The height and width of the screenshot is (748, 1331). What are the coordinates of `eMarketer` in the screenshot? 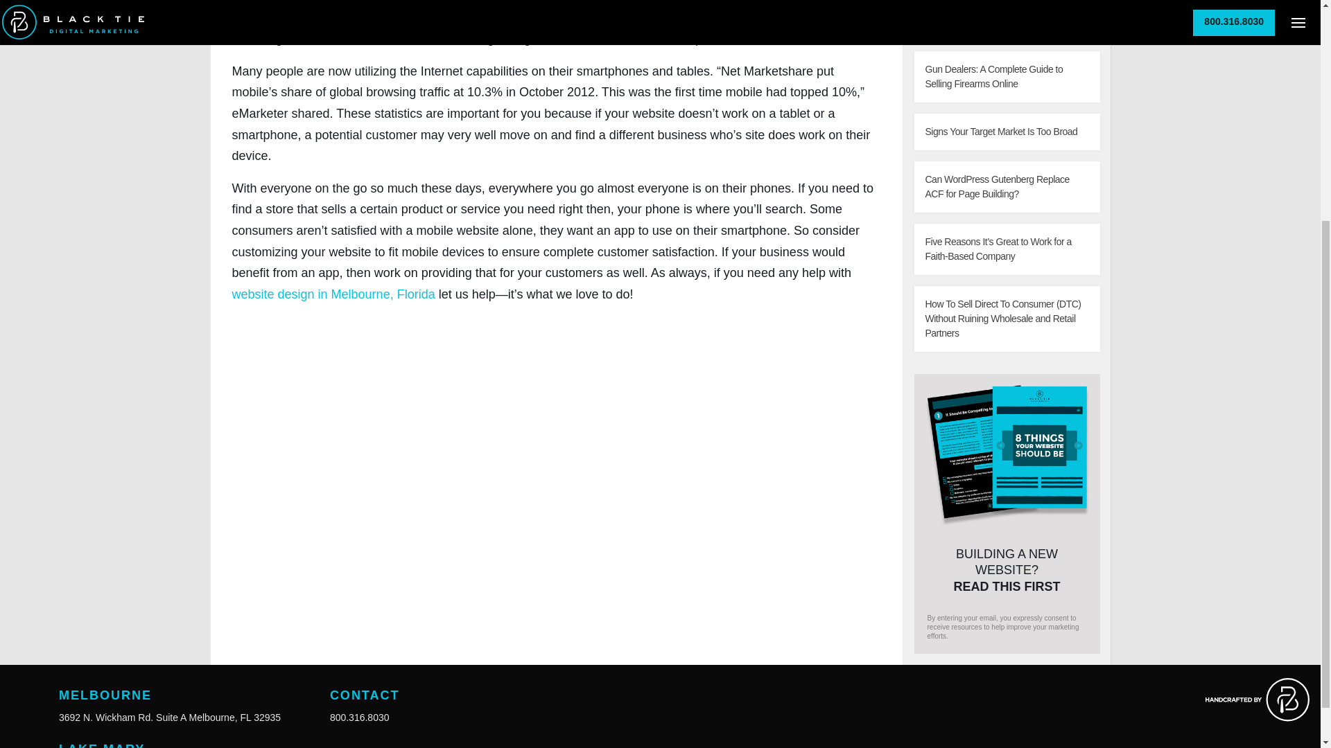 It's located at (564, 18).